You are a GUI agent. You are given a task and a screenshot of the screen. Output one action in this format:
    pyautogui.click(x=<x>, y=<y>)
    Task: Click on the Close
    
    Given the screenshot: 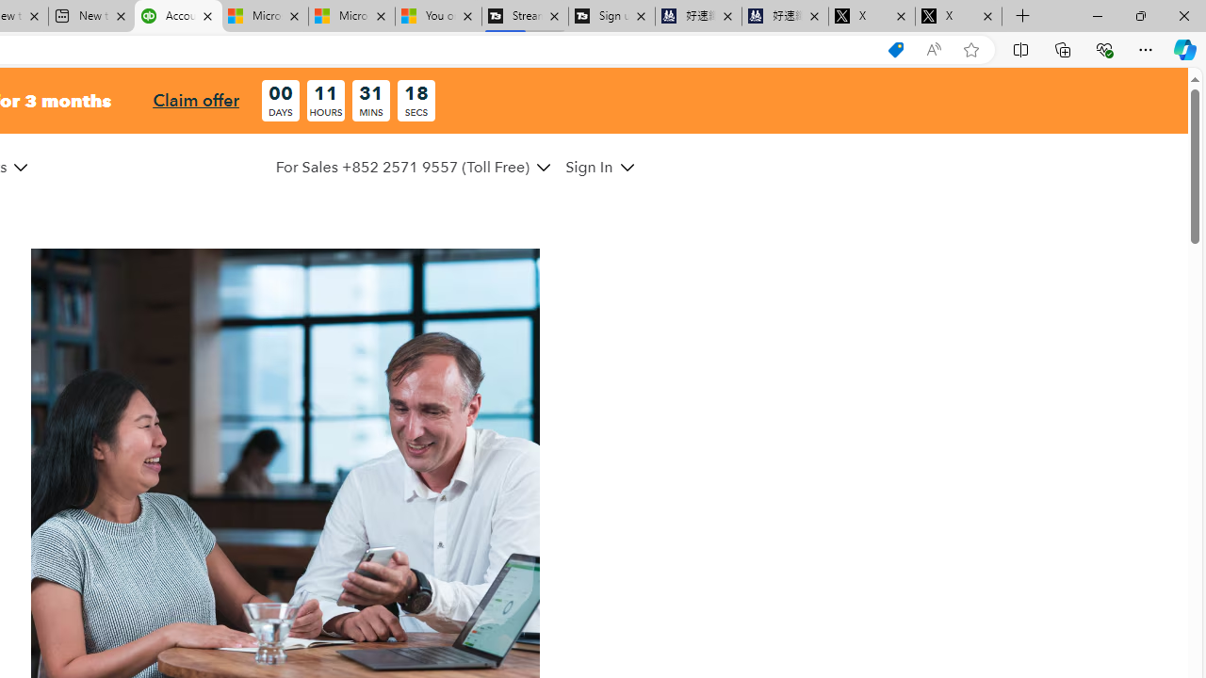 What is the action you would take?
    pyautogui.click(x=1183, y=15)
    